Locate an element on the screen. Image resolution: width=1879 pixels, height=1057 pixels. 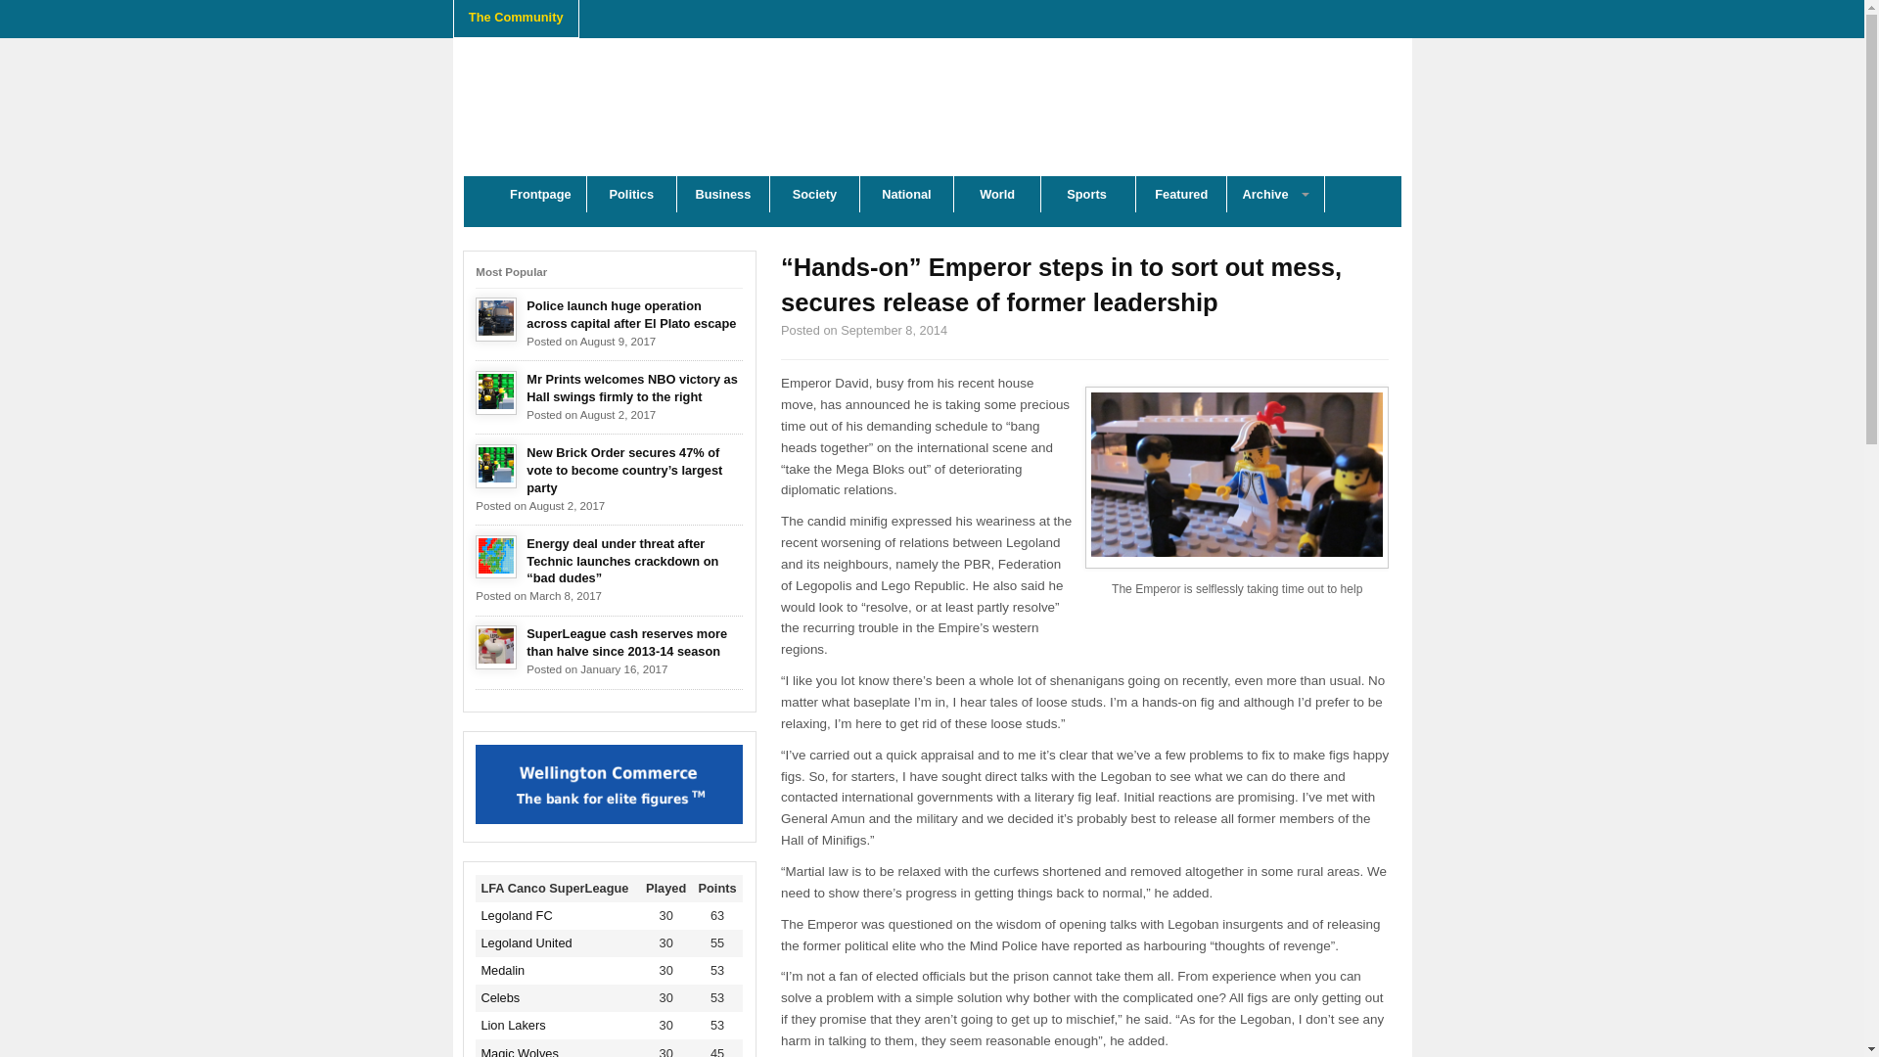
Celebs is located at coordinates (500, 997).